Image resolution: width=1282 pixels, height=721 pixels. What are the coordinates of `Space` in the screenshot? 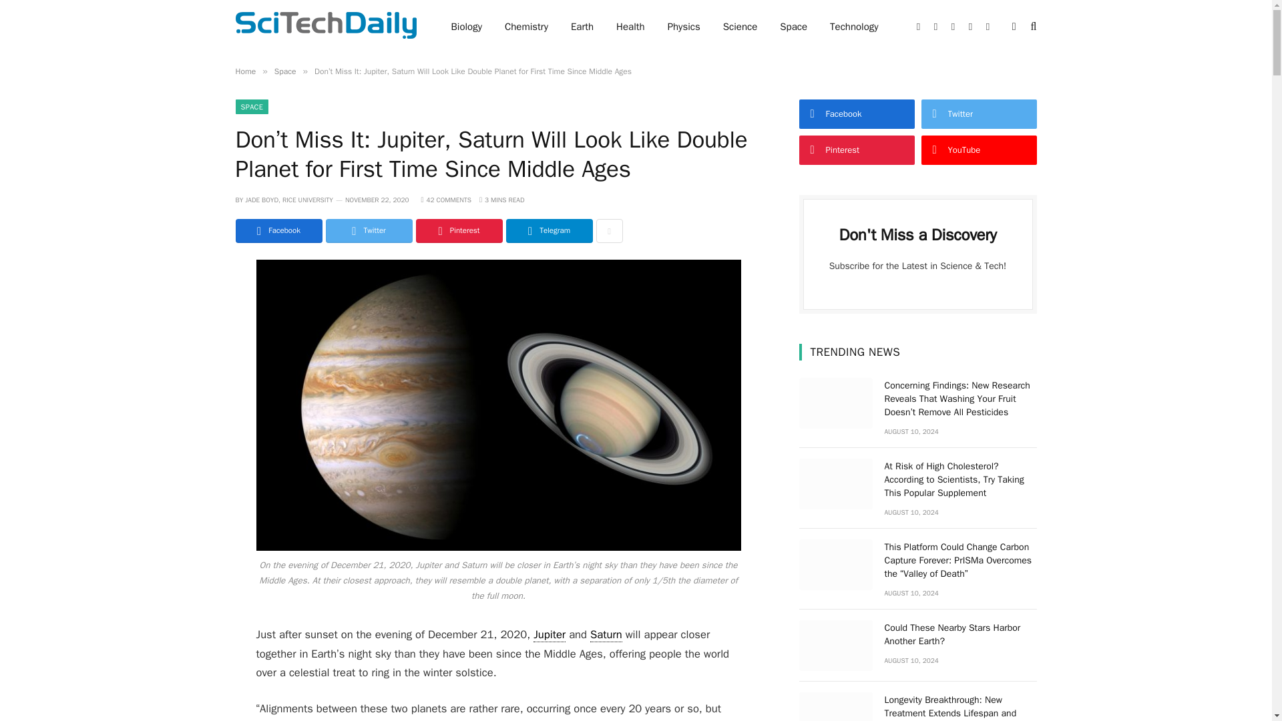 It's located at (793, 27).